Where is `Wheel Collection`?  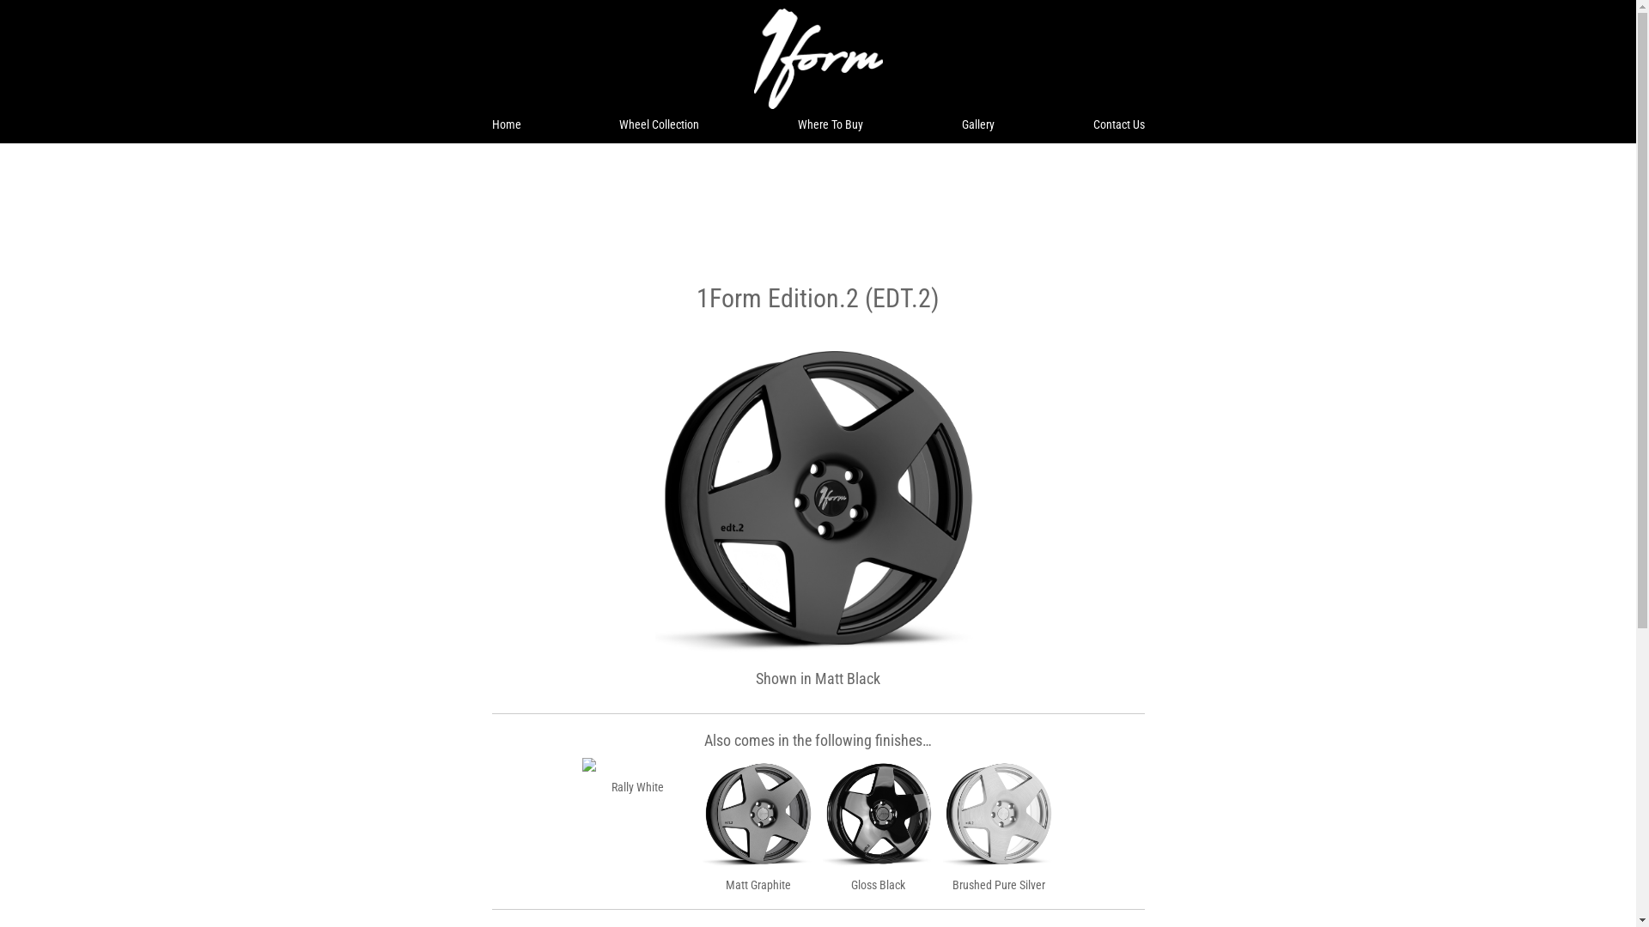 Wheel Collection is located at coordinates (660, 124).